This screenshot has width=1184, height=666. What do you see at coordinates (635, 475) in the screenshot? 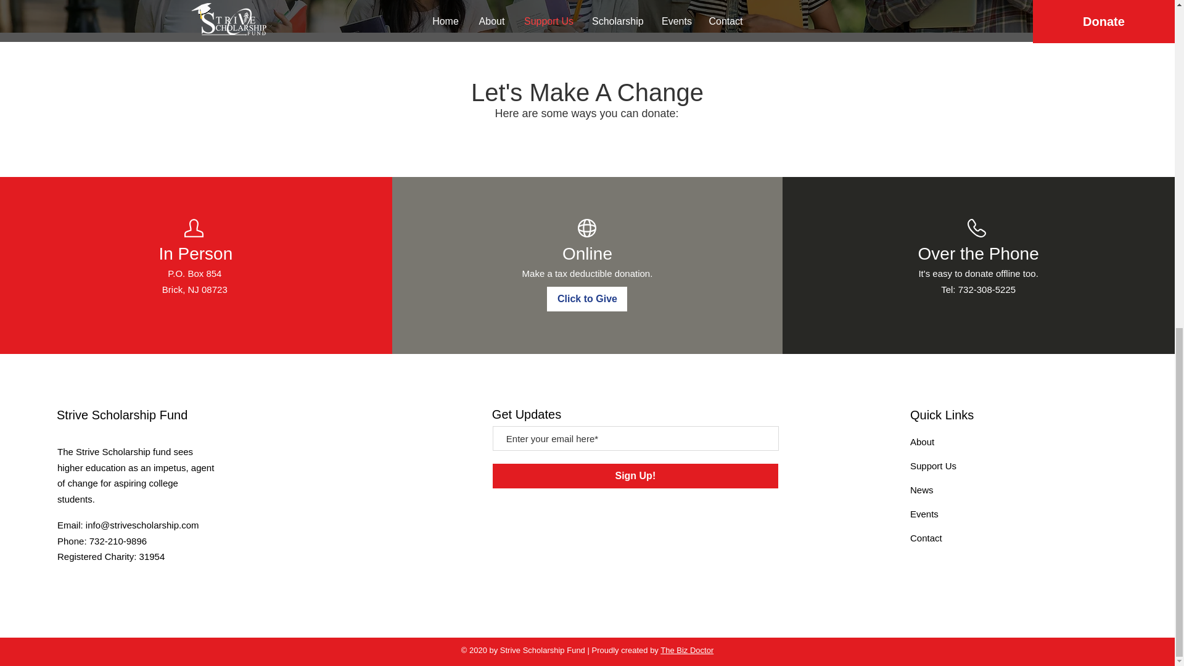
I see `Sign Up!` at bounding box center [635, 475].